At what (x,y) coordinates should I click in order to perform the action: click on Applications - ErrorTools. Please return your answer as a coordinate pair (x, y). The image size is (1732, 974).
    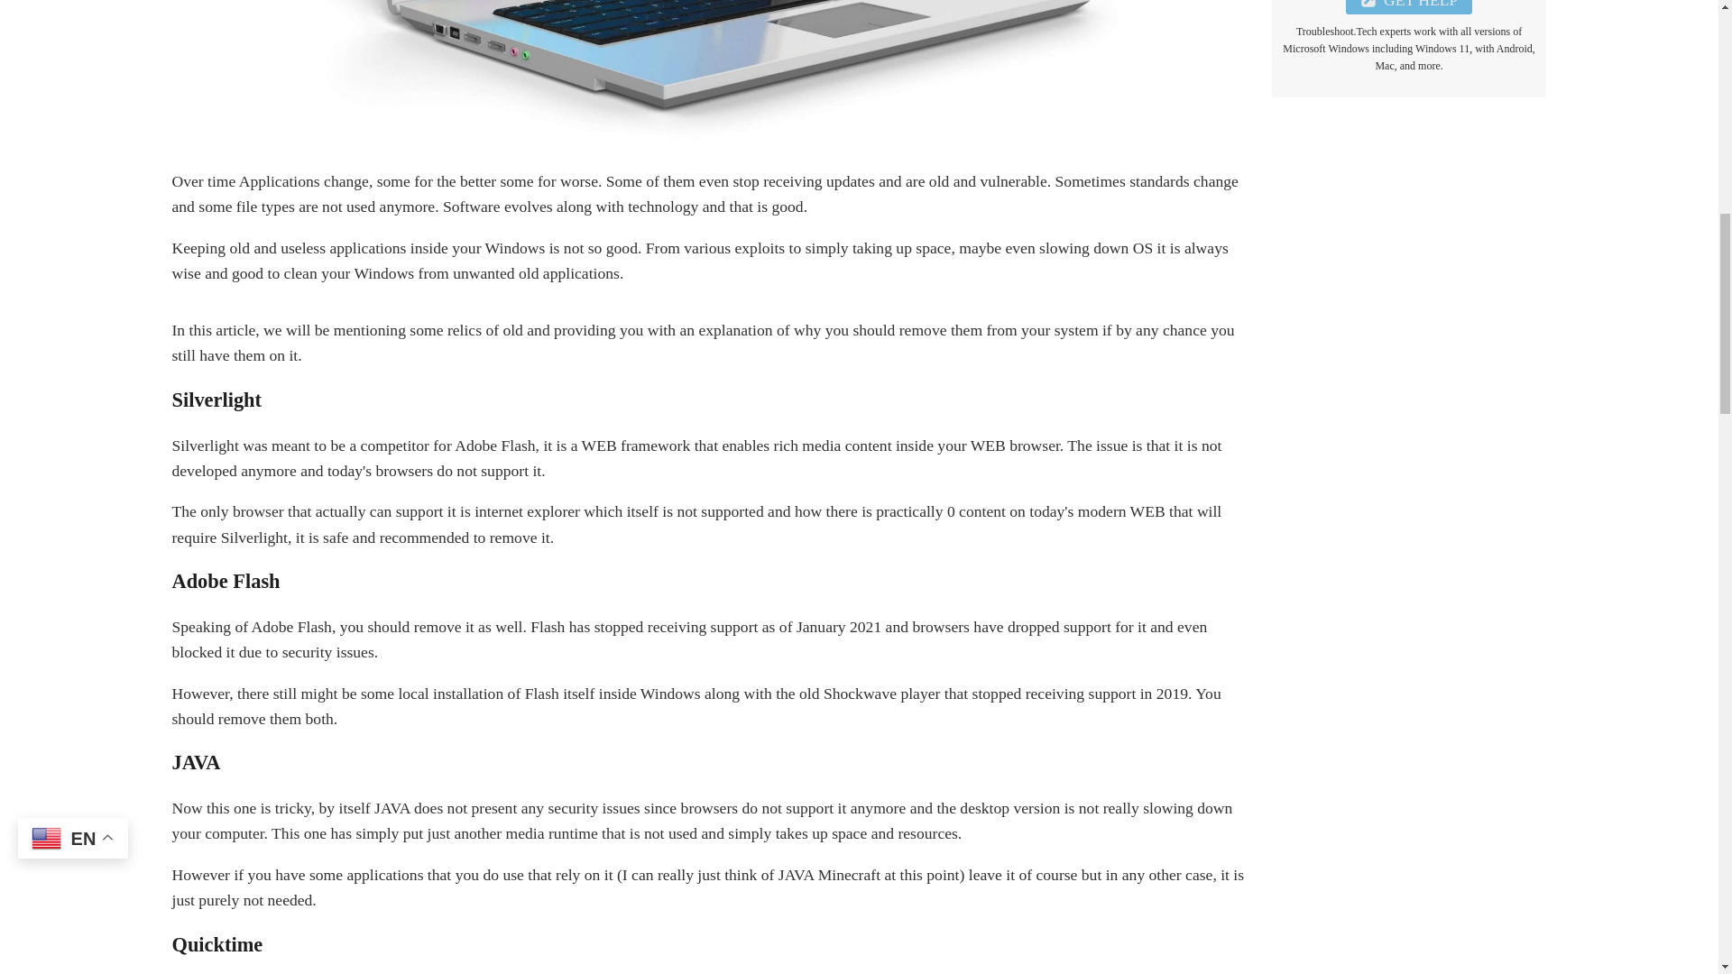
    Looking at the image, I should click on (712, 81).